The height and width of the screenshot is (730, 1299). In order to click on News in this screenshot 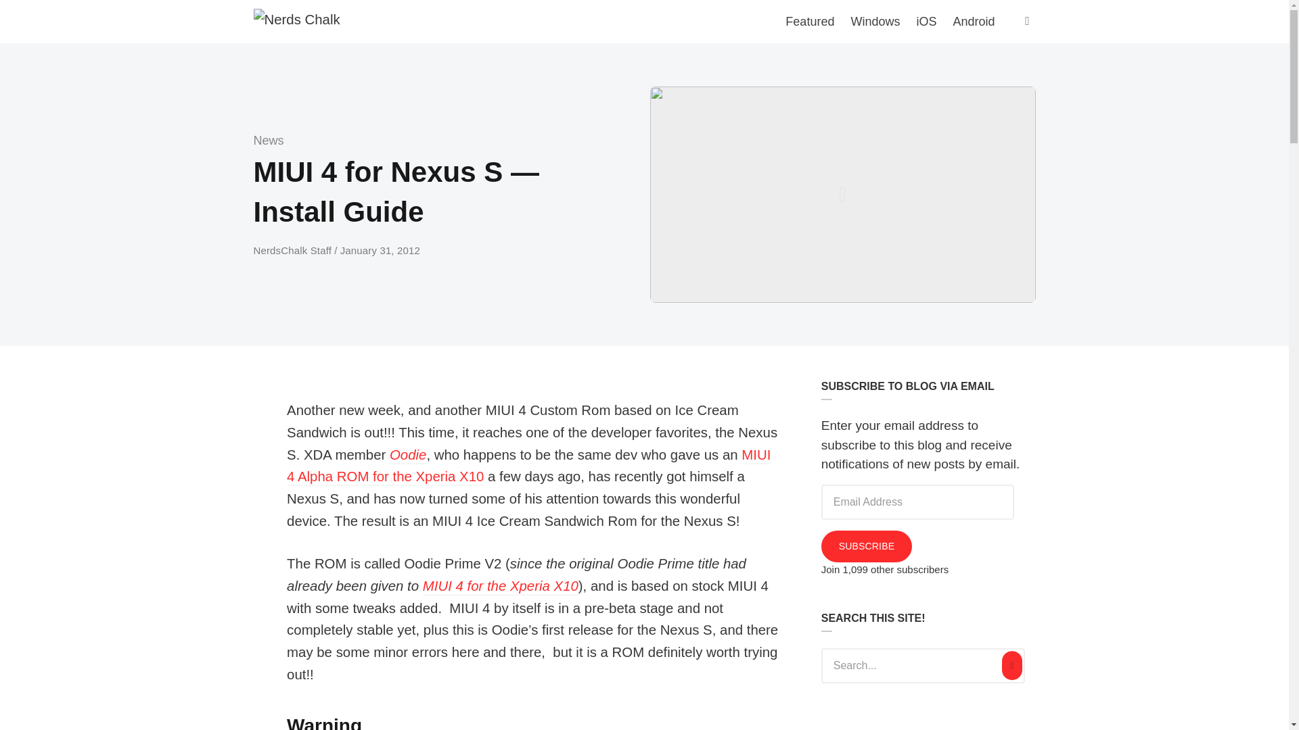, I will do `click(268, 141)`.